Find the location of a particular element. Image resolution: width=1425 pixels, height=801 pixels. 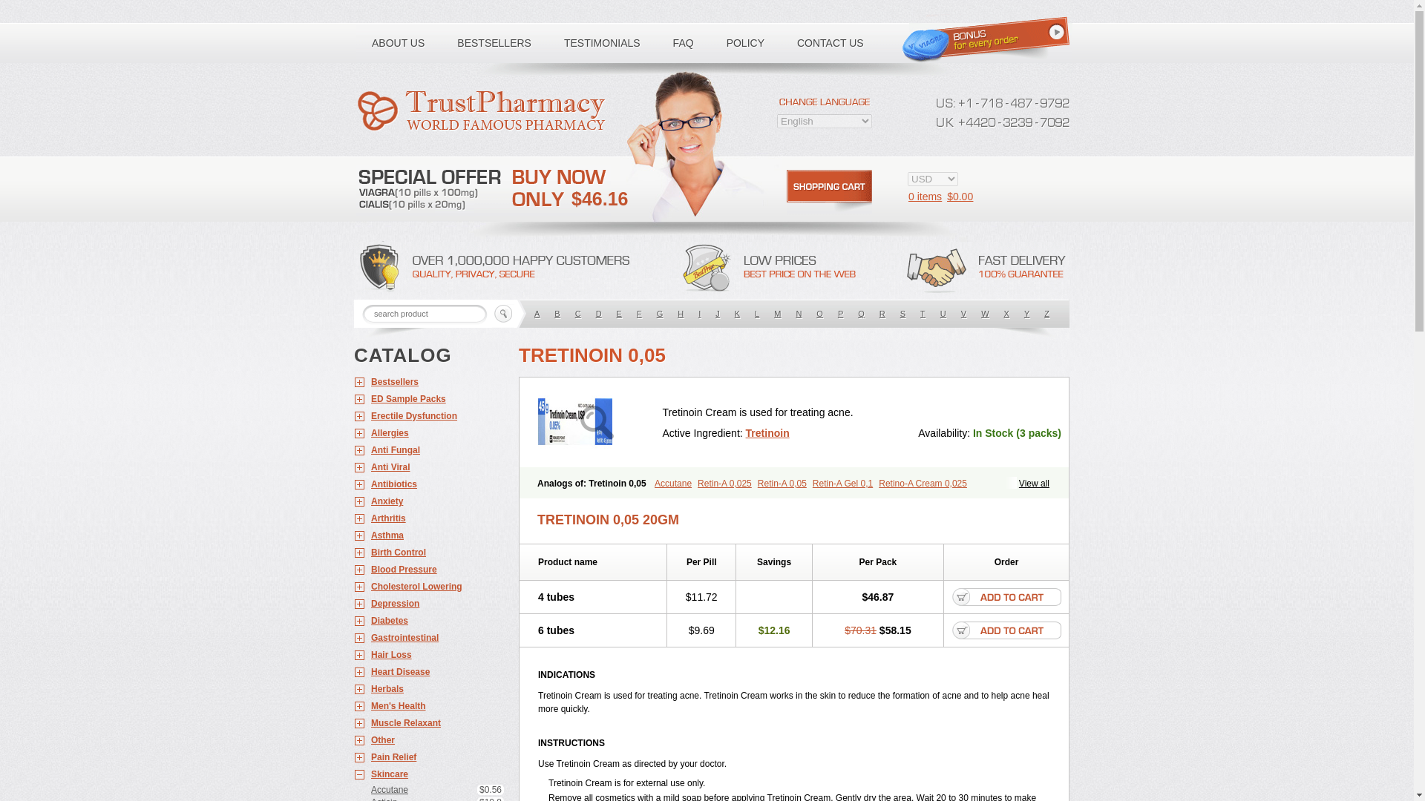

BESTSELLERS is located at coordinates (494, 43).